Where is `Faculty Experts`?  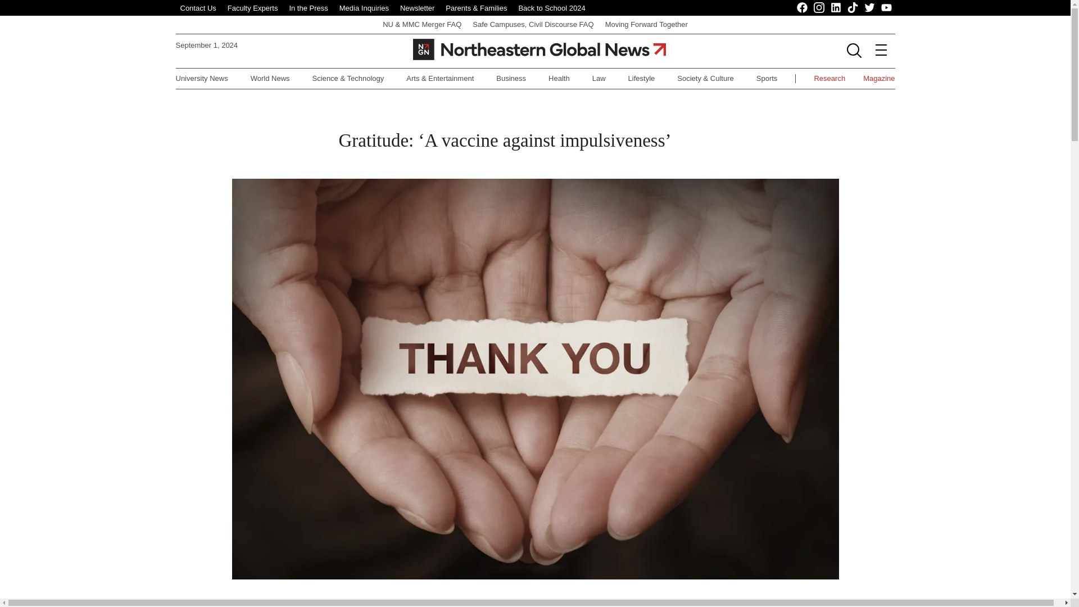
Faculty Experts is located at coordinates (253, 8).